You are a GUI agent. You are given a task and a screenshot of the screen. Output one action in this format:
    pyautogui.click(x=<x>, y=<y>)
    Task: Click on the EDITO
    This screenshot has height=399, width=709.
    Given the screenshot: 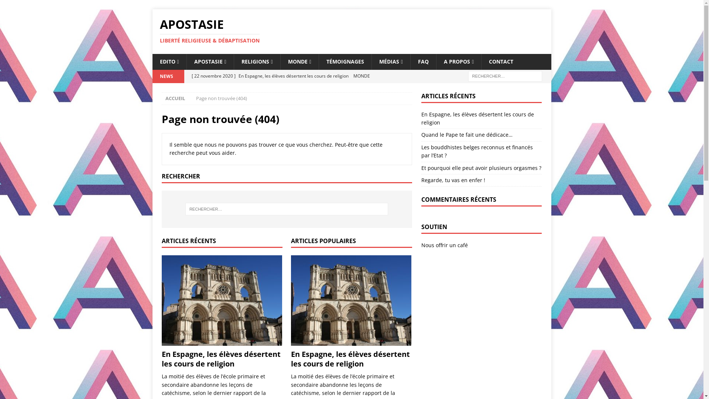 What is the action you would take?
    pyautogui.click(x=169, y=62)
    